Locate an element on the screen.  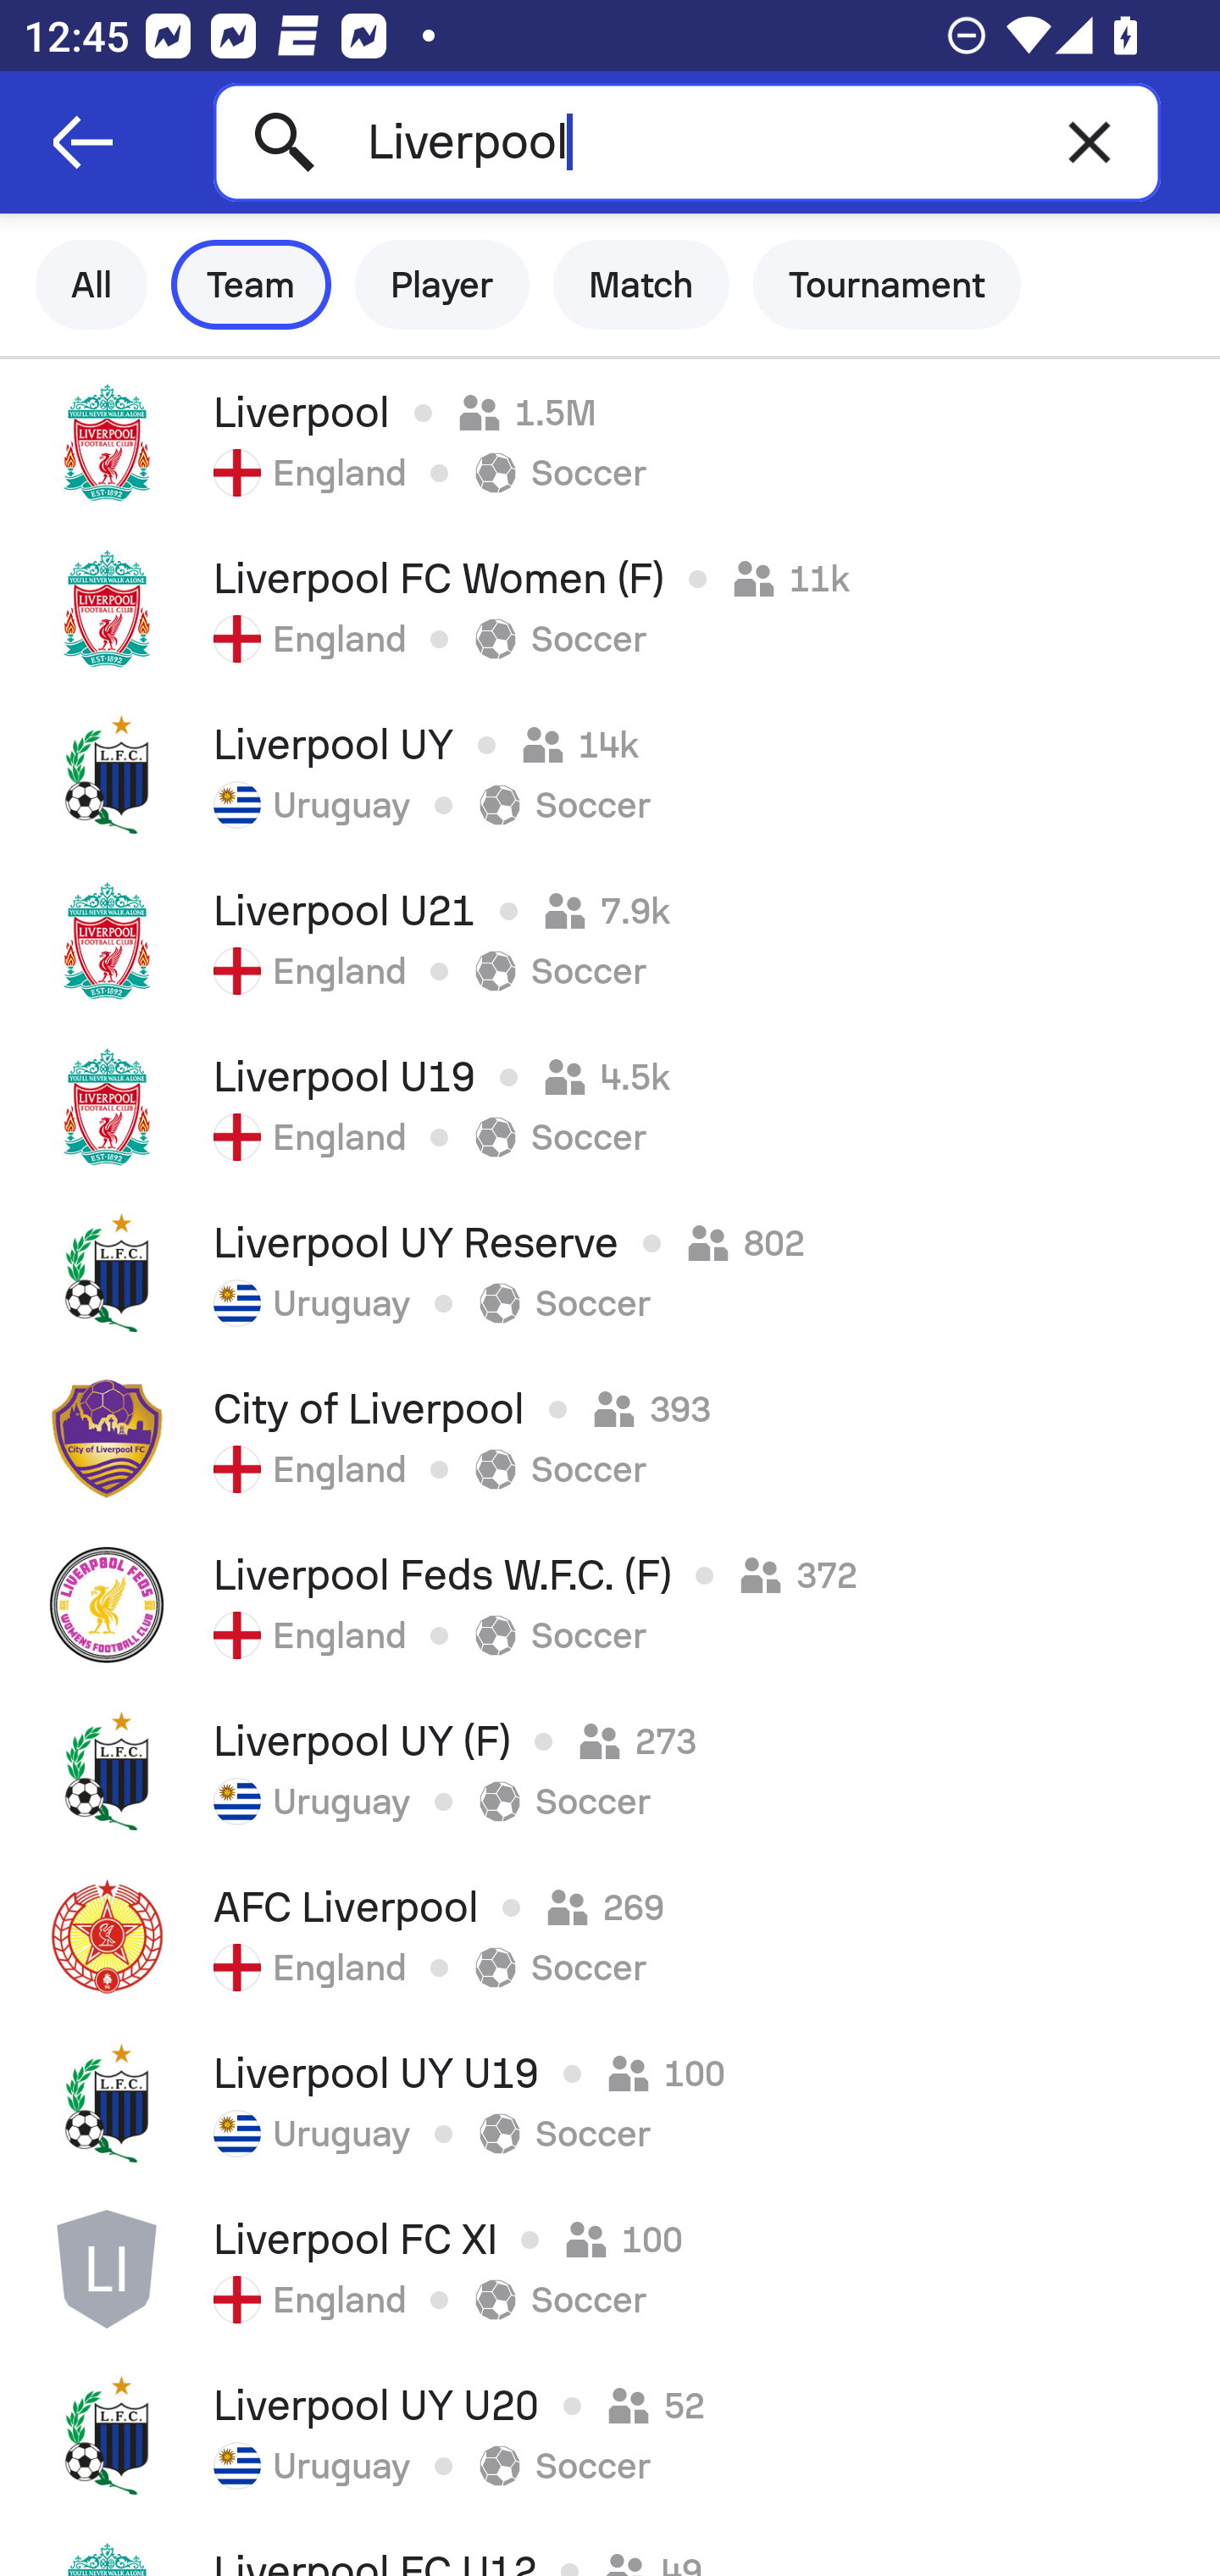
Liverpool UY U20 52 Uruguay Soccer is located at coordinates (610, 2435).